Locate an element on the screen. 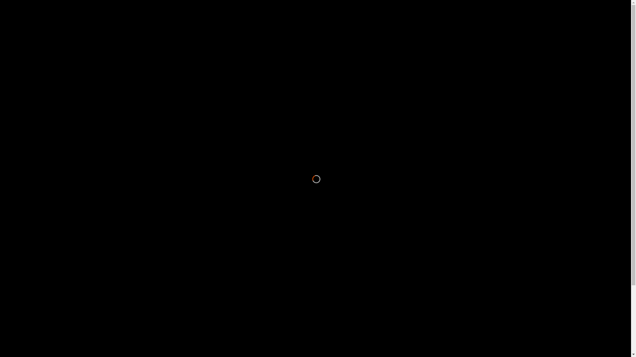 The width and height of the screenshot is (636, 357). Support is located at coordinates (363, 249).